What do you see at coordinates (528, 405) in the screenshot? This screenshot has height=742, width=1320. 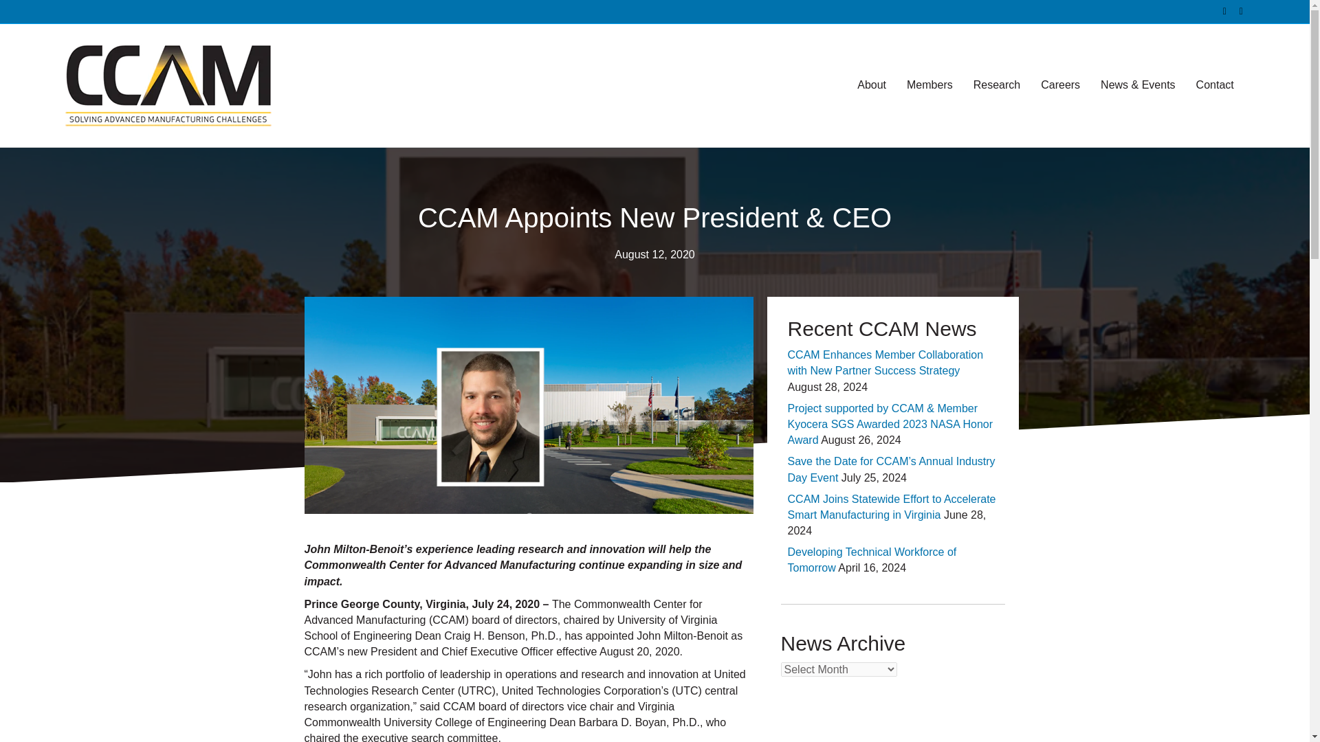 I see `site-cover-JMB` at bounding box center [528, 405].